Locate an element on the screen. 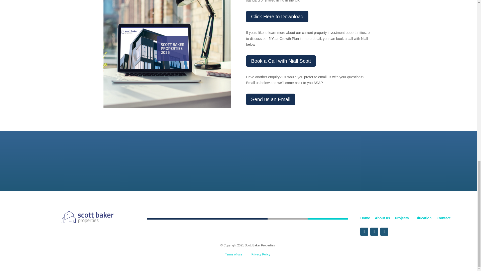 The width and height of the screenshot is (481, 271). Book a Call with Niall Scott is located at coordinates (281, 61).